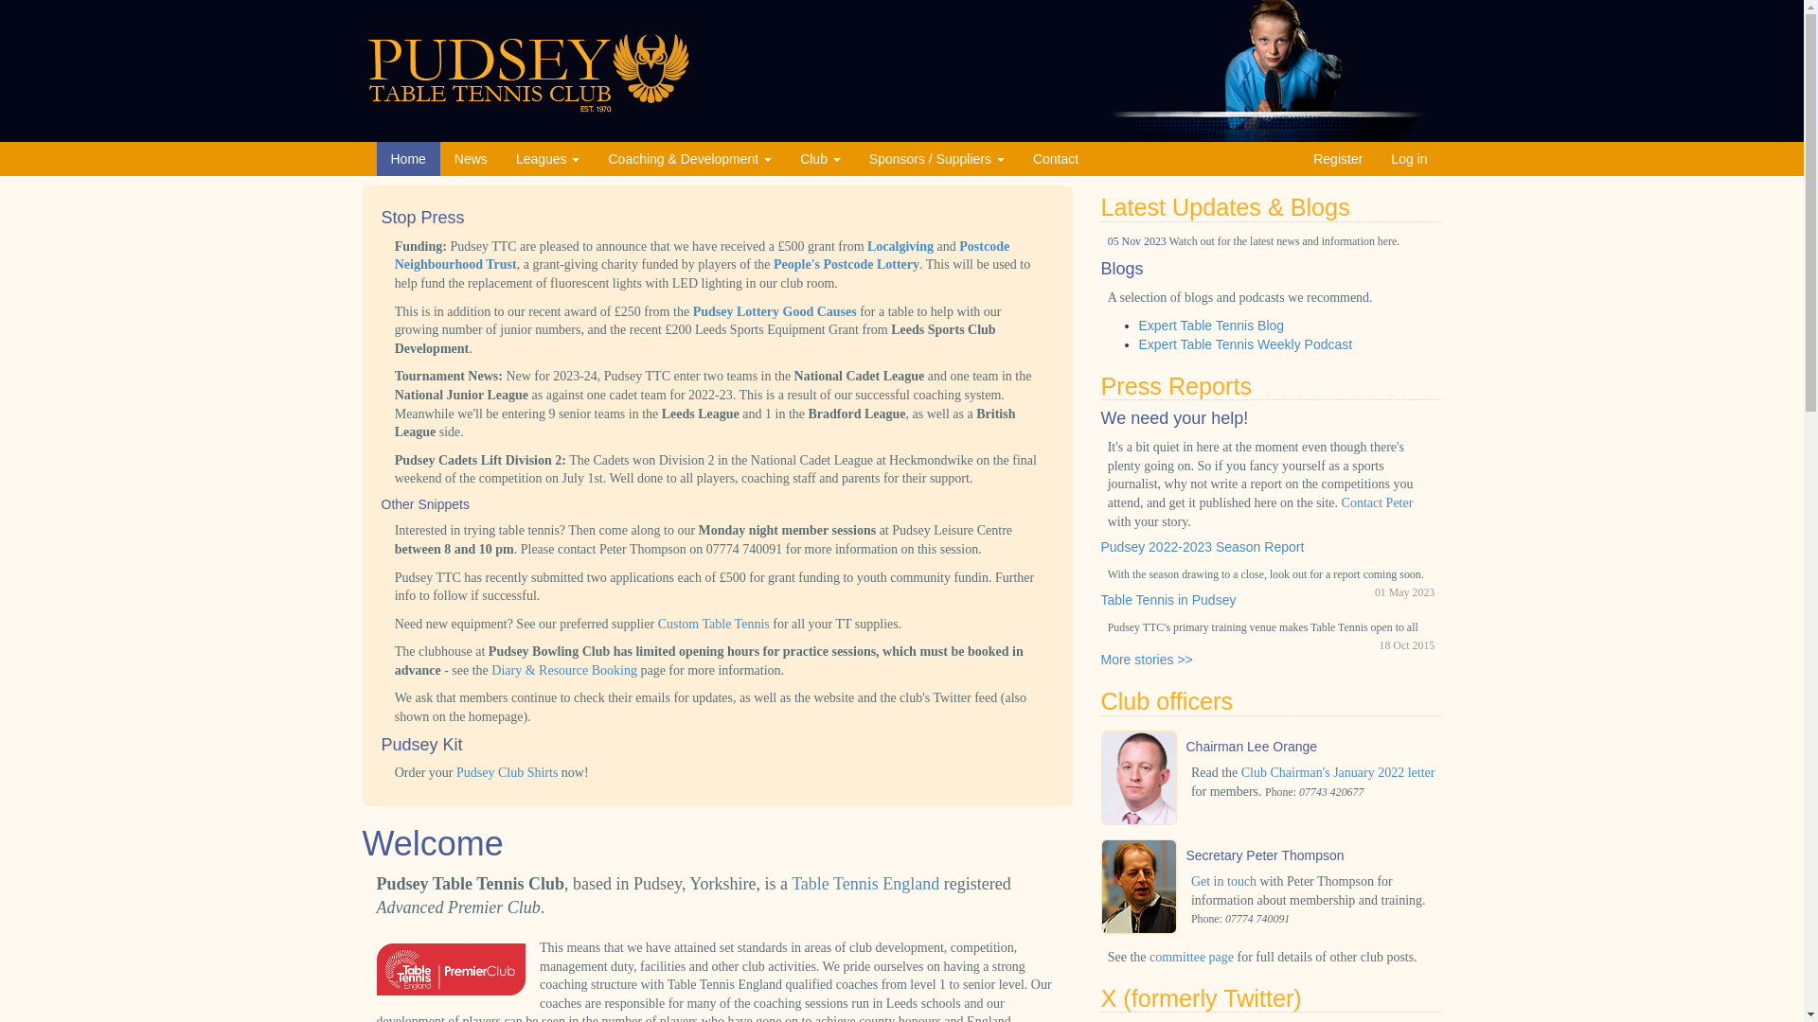  What do you see at coordinates (470, 159) in the screenshot?
I see `News` at bounding box center [470, 159].